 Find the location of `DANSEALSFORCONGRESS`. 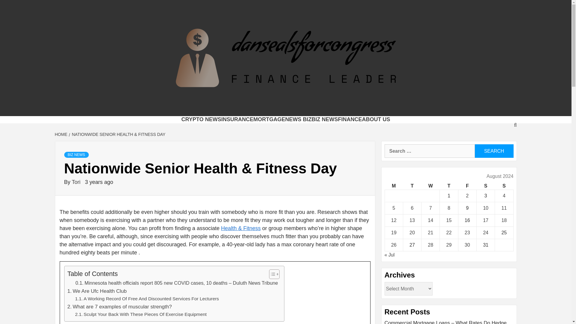

DANSEALSFORCONGRESS is located at coordinates (256, 108).